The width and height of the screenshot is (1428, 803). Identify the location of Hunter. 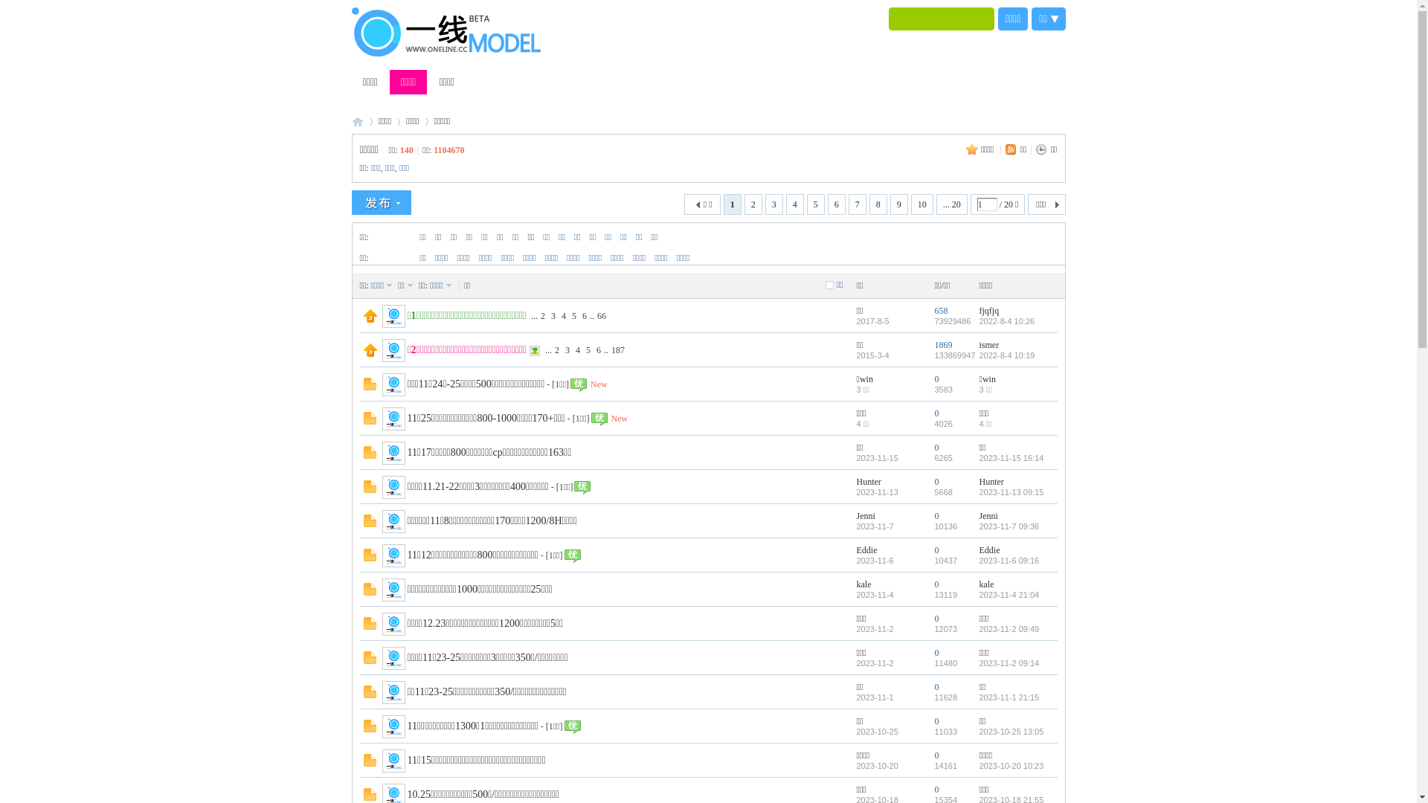
(991, 481).